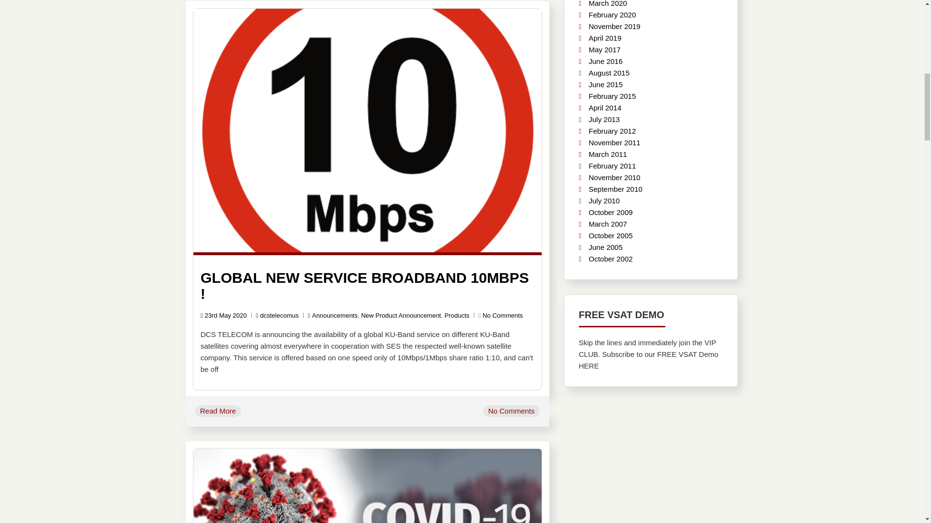 This screenshot has height=523, width=931. What do you see at coordinates (365, 286) in the screenshot?
I see `GLOBAL NEW SERVICE BROADBAND 10MBPS !` at bounding box center [365, 286].